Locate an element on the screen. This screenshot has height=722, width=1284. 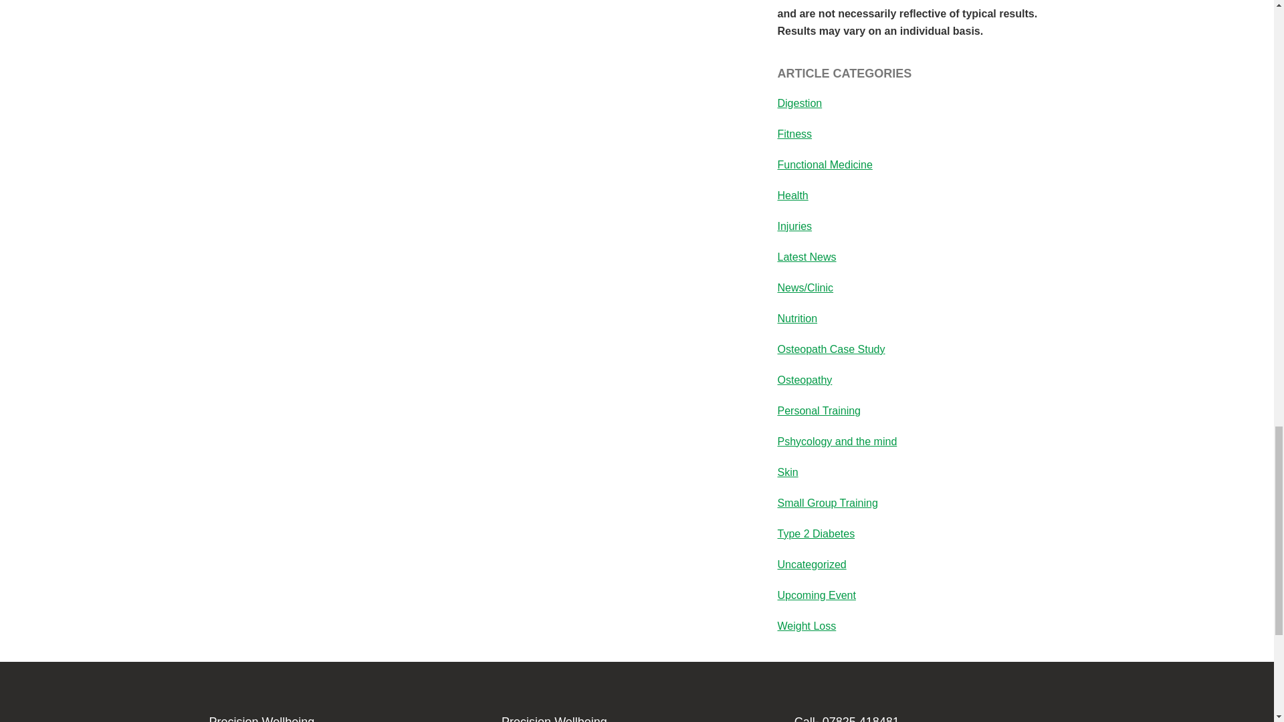
Latest News is located at coordinates (806, 257).